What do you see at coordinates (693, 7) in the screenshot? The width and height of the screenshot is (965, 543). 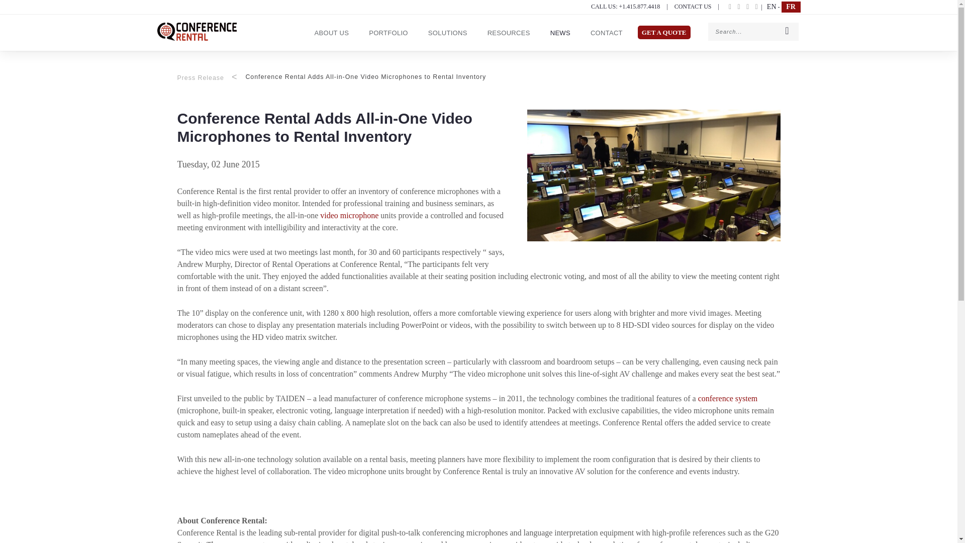 I see `CONTACT US` at bounding box center [693, 7].